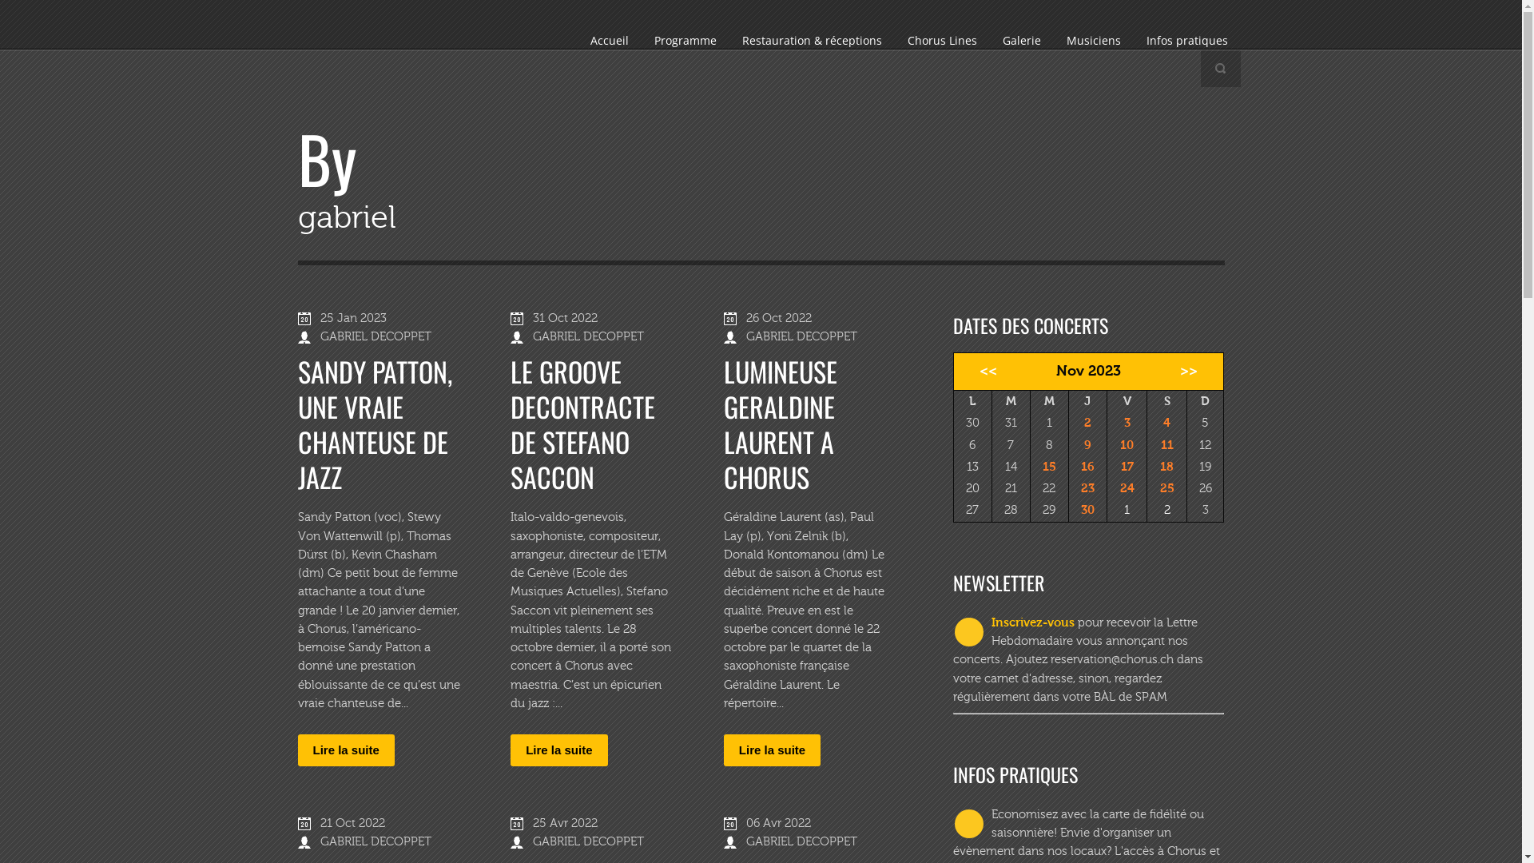 This screenshot has height=863, width=1534. What do you see at coordinates (588, 337) in the screenshot?
I see `GABRIEL DECOPPET` at bounding box center [588, 337].